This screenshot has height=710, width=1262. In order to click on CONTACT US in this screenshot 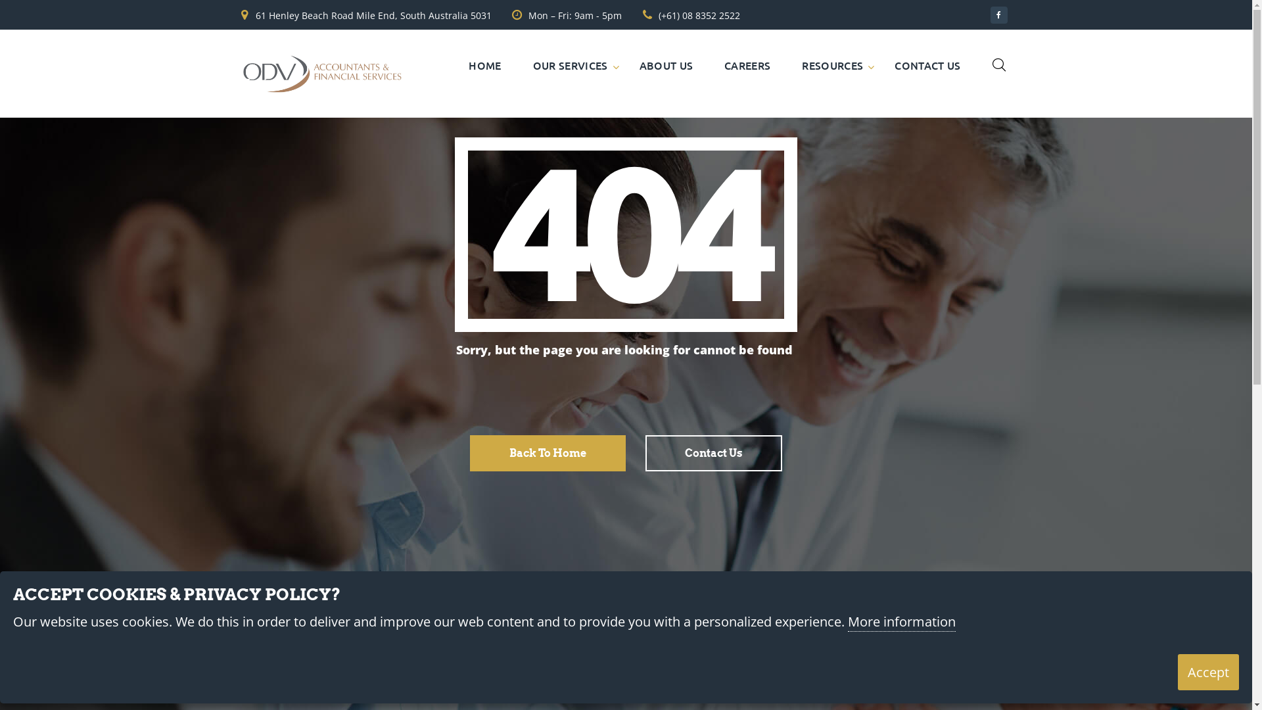, I will do `click(927, 65)`.